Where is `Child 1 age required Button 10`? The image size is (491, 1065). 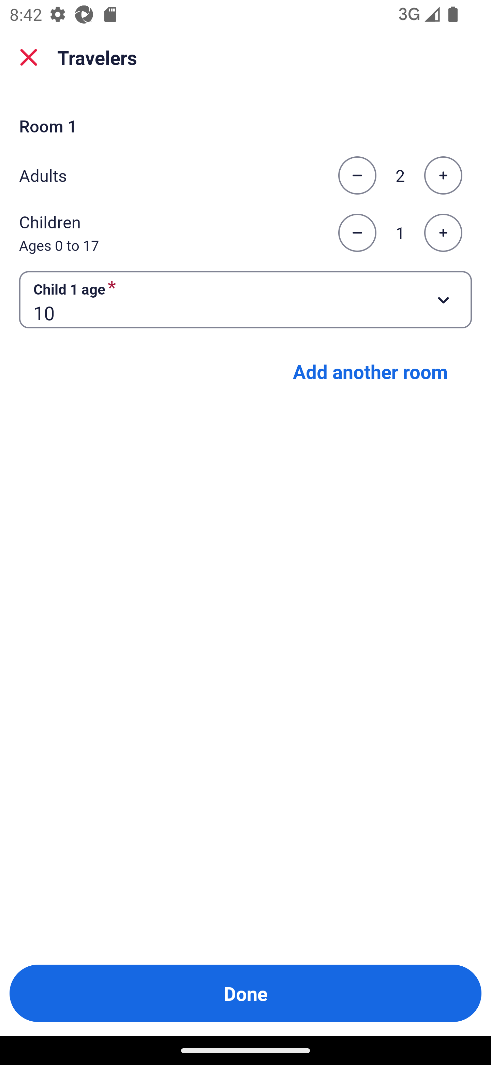
Child 1 age required Button 10 is located at coordinates (245, 299).